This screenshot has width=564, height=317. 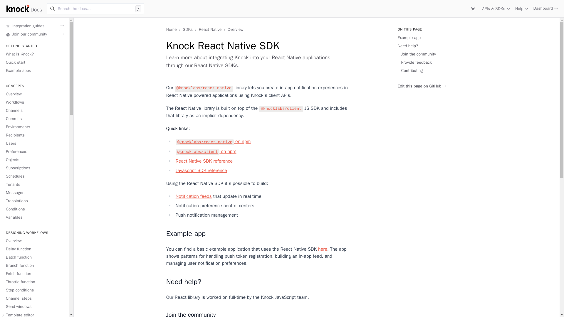 What do you see at coordinates (14, 111) in the screenshot?
I see `Channels` at bounding box center [14, 111].